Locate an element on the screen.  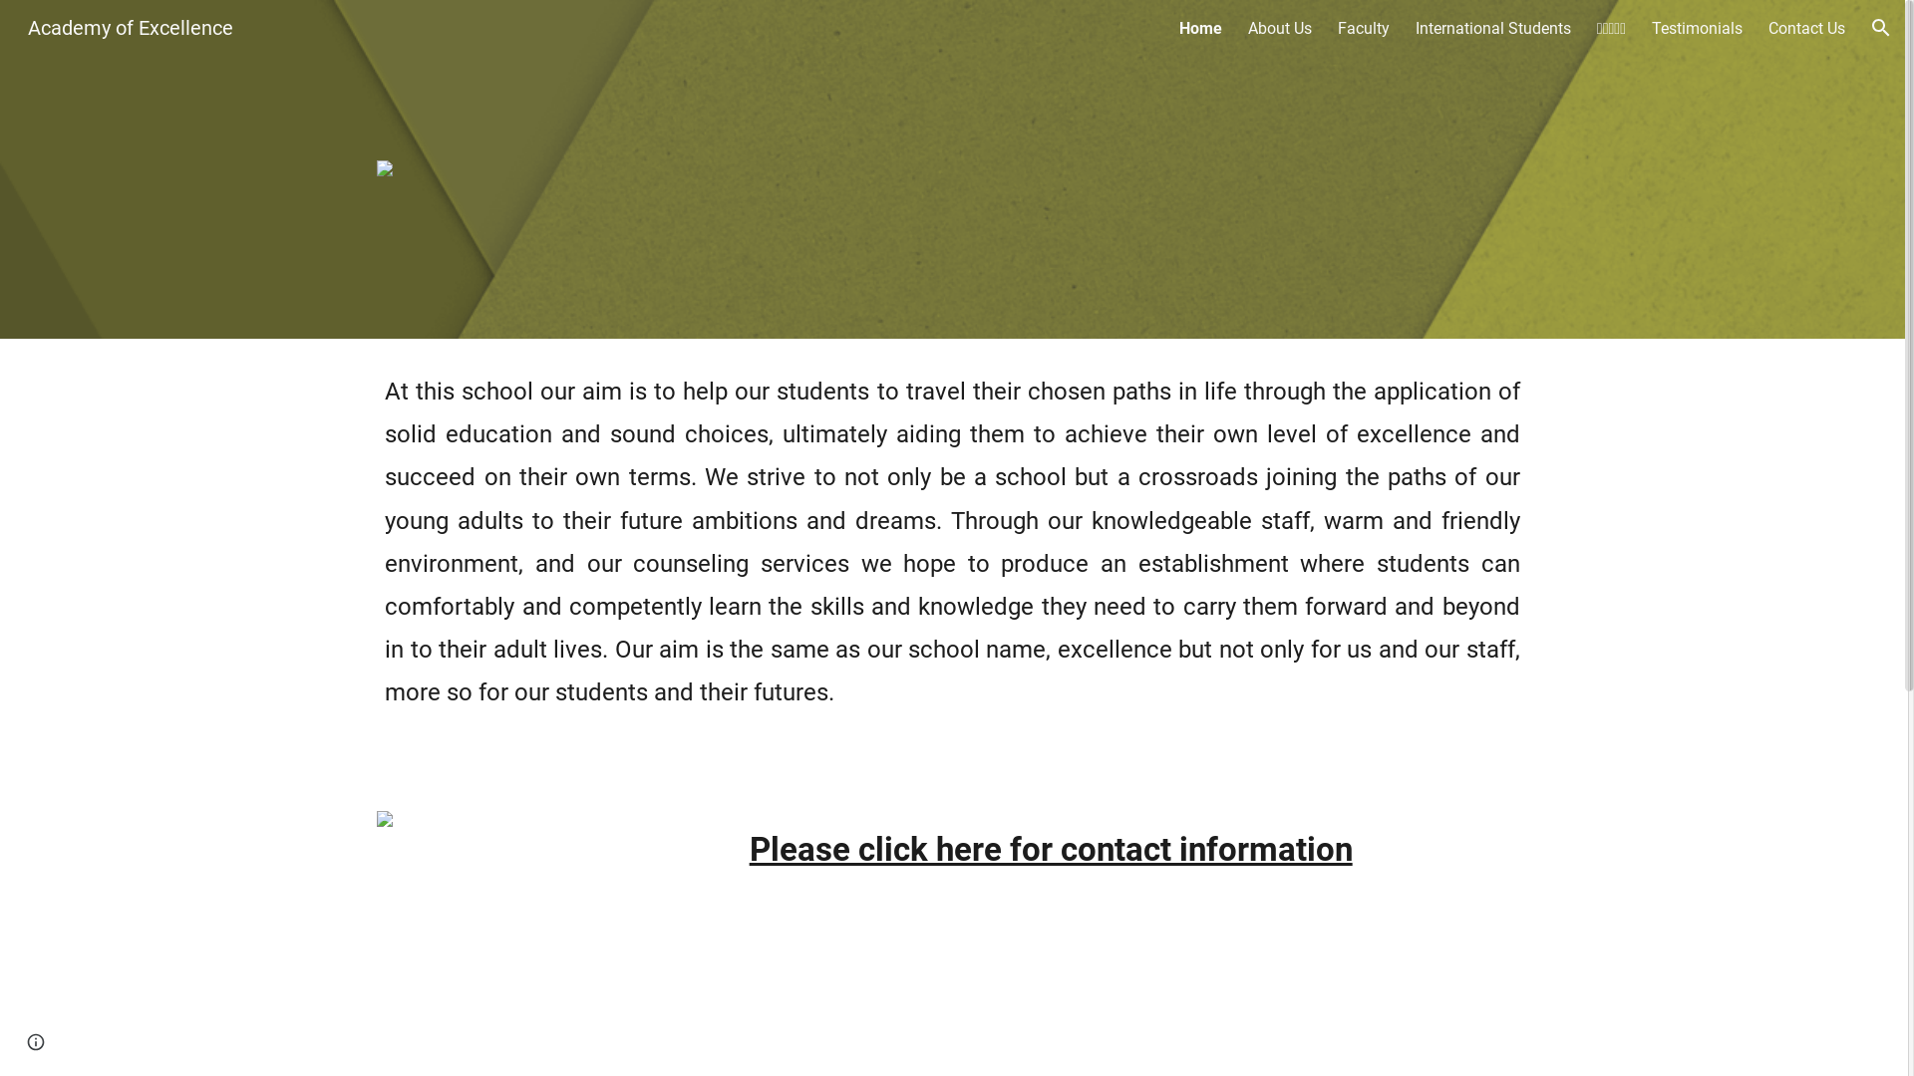
About Us is located at coordinates (1280, 28).